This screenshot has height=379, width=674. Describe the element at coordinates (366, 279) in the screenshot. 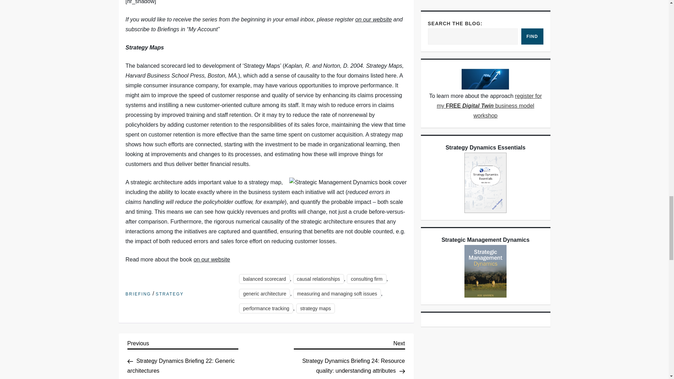

I see `consulting firm` at that location.